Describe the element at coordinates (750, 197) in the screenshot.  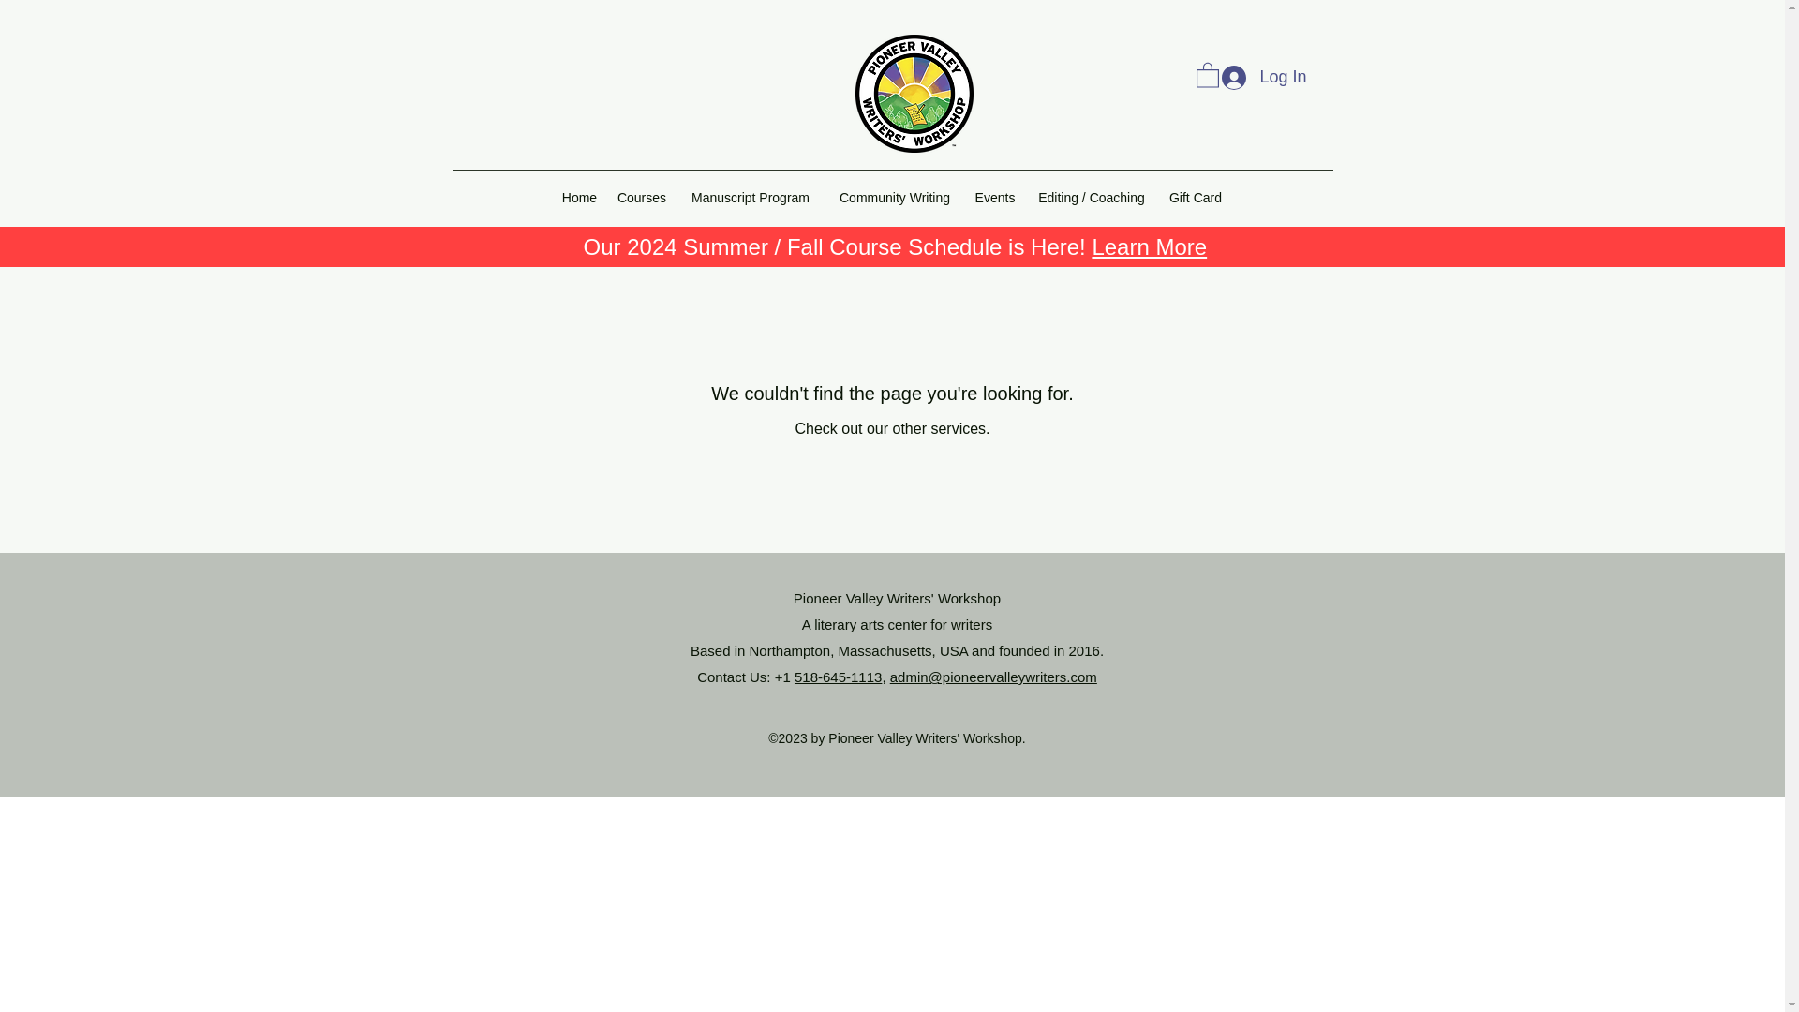
I see `Manuscript Program` at that location.